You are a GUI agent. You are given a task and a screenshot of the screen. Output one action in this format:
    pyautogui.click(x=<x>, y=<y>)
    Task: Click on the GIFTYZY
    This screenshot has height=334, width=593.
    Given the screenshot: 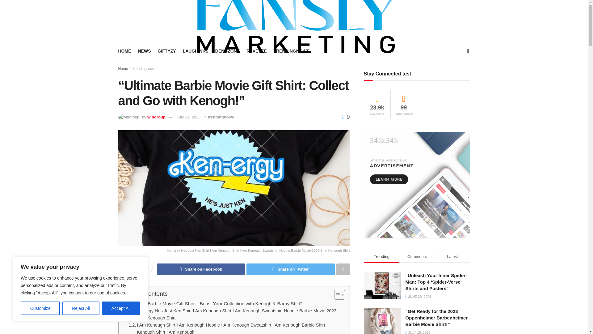 What is the action you would take?
    pyautogui.click(x=166, y=51)
    